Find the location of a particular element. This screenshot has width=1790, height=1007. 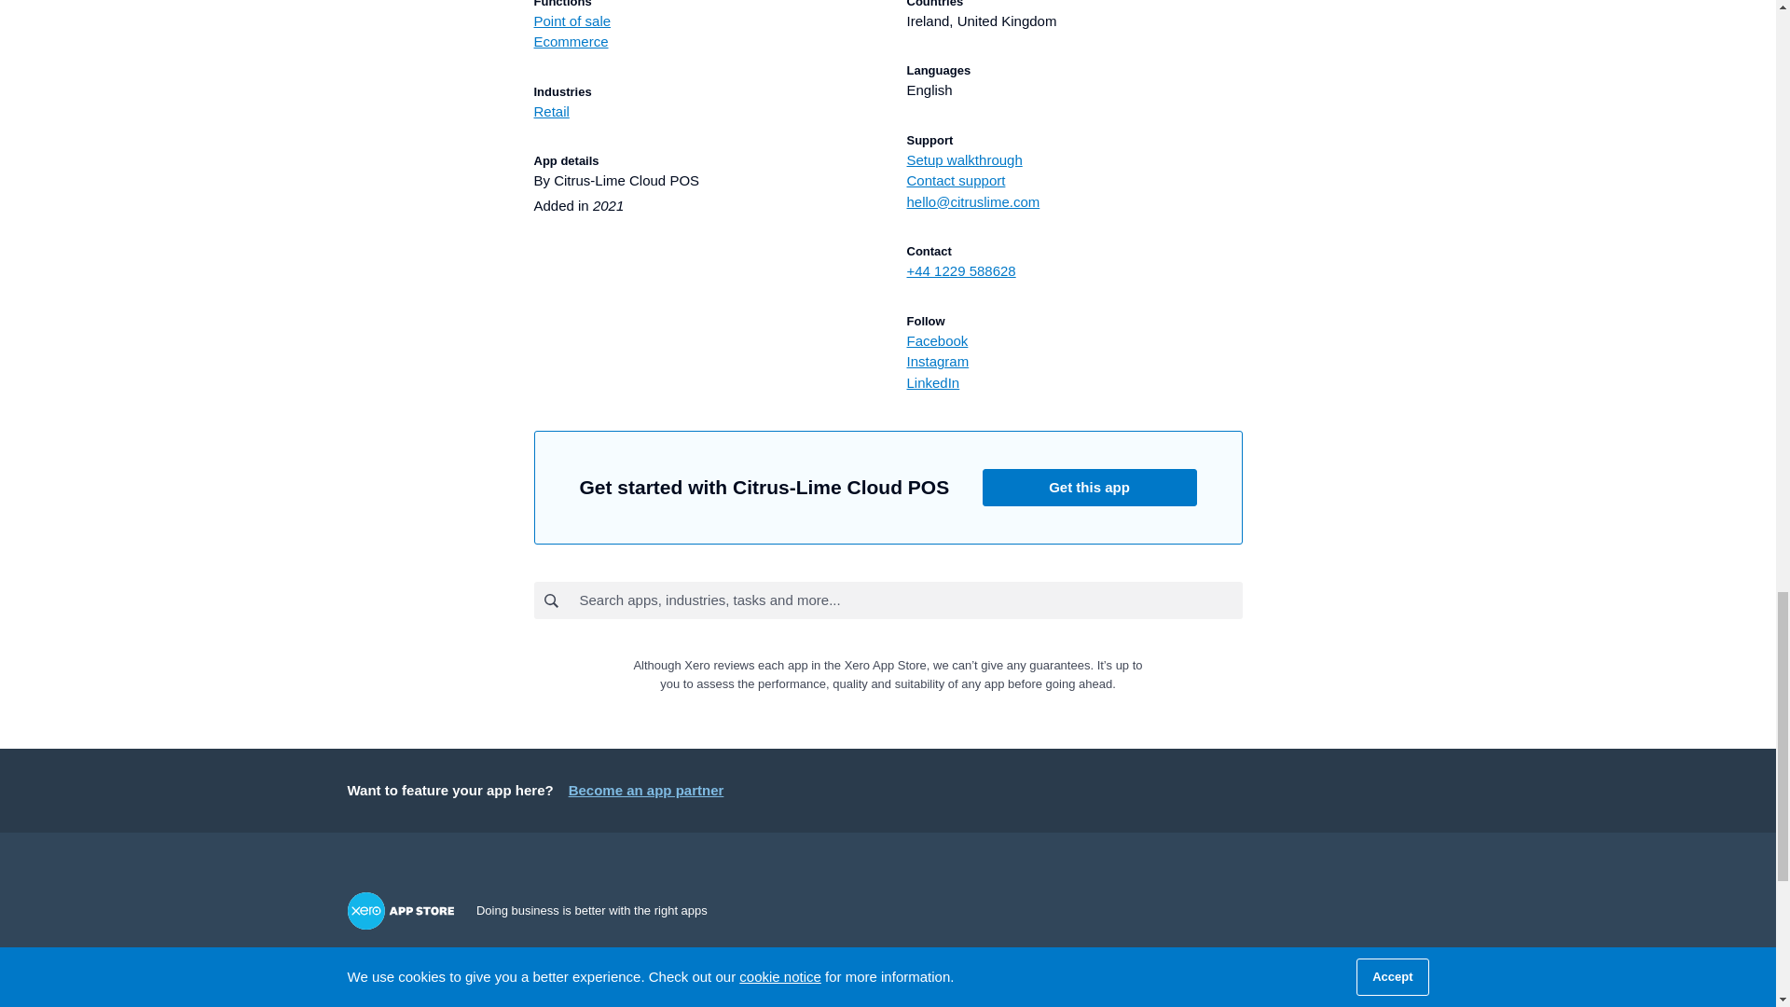

Point of sale is located at coordinates (701, 21).